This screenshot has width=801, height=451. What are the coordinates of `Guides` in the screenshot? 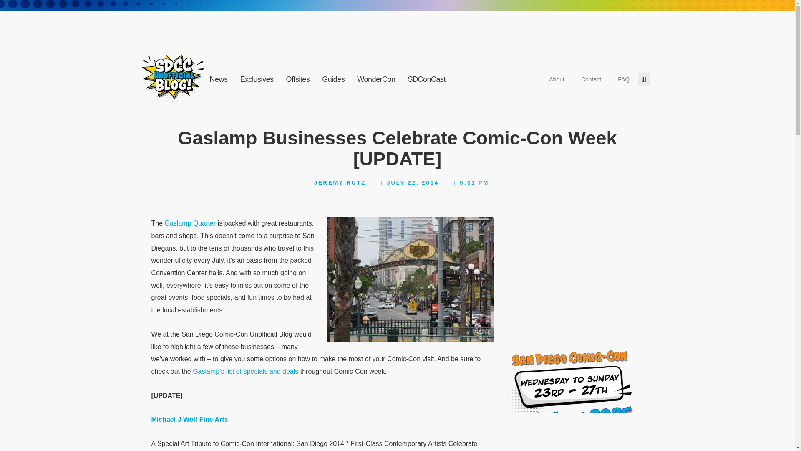 It's located at (333, 79).